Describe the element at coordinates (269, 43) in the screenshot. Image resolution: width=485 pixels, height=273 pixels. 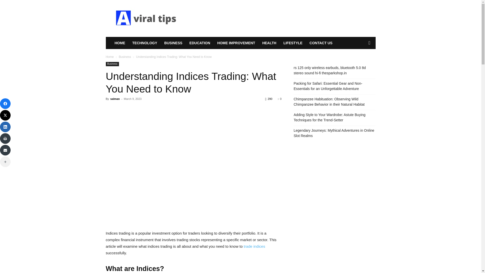
I see `HEALTH` at that location.